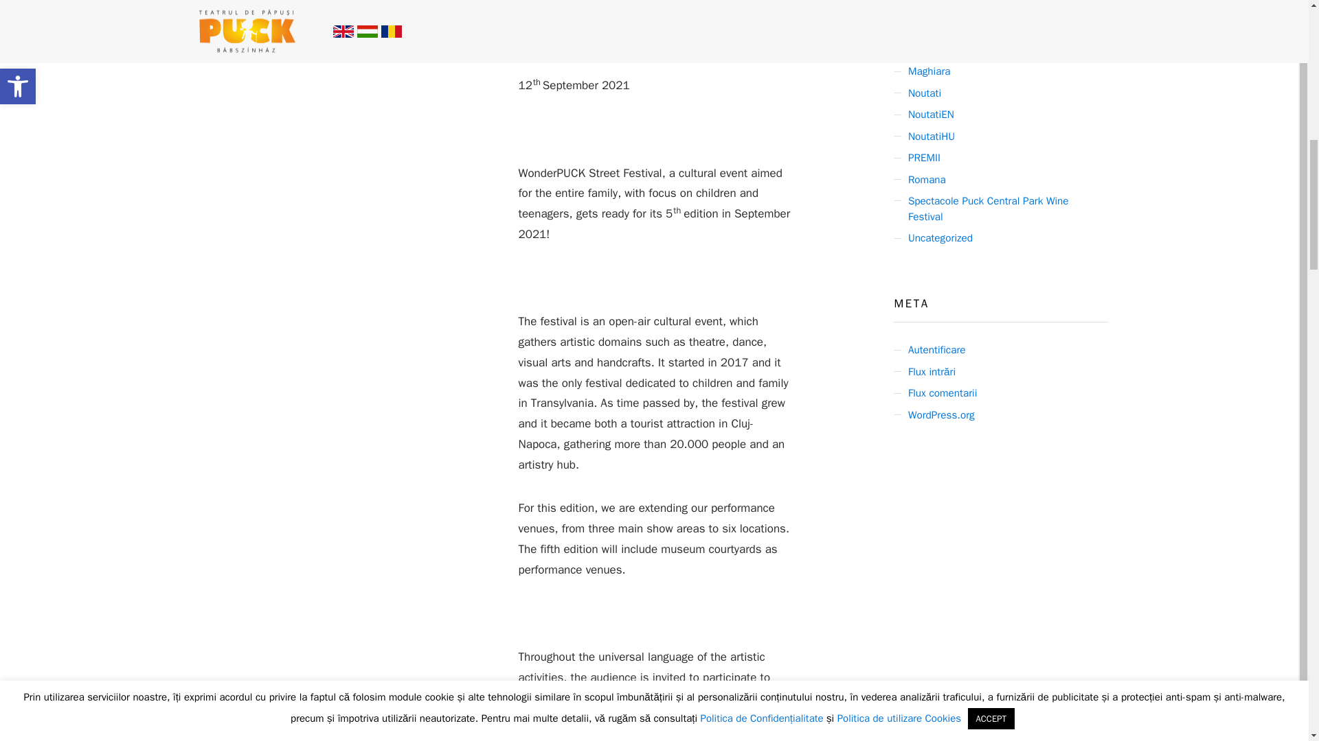 The height and width of the screenshot is (741, 1319). Describe the element at coordinates (925, 93) in the screenshot. I see `Noutati` at that location.